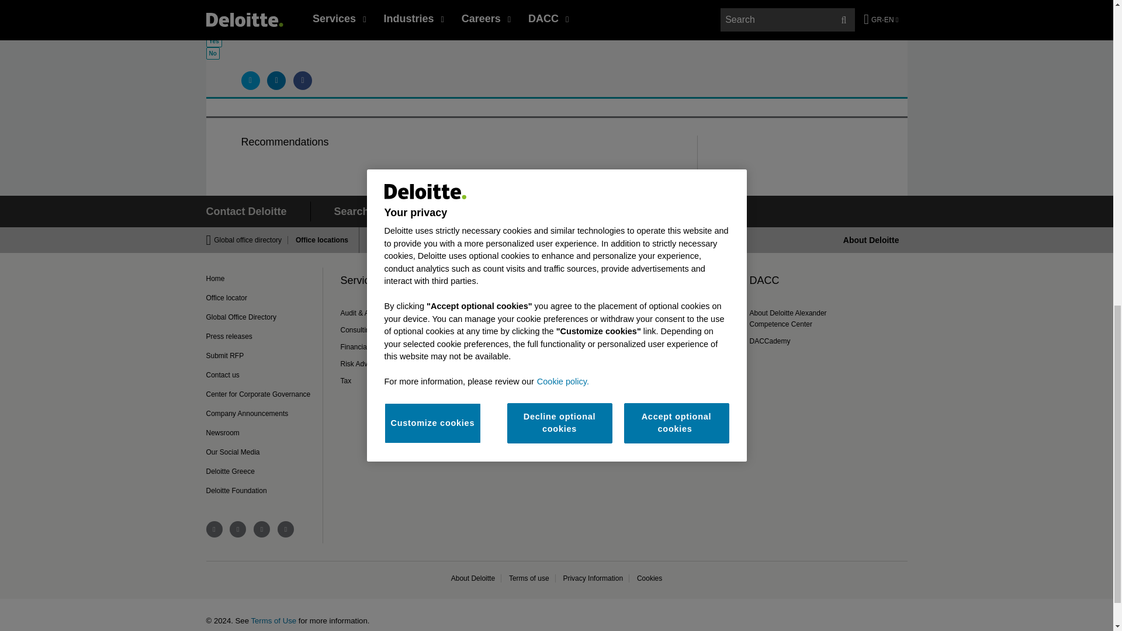 Image resolution: width=1122 pixels, height=631 pixels. What do you see at coordinates (871, 240) in the screenshot?
I see `About Deloitte` at bounding box center [871, 240].